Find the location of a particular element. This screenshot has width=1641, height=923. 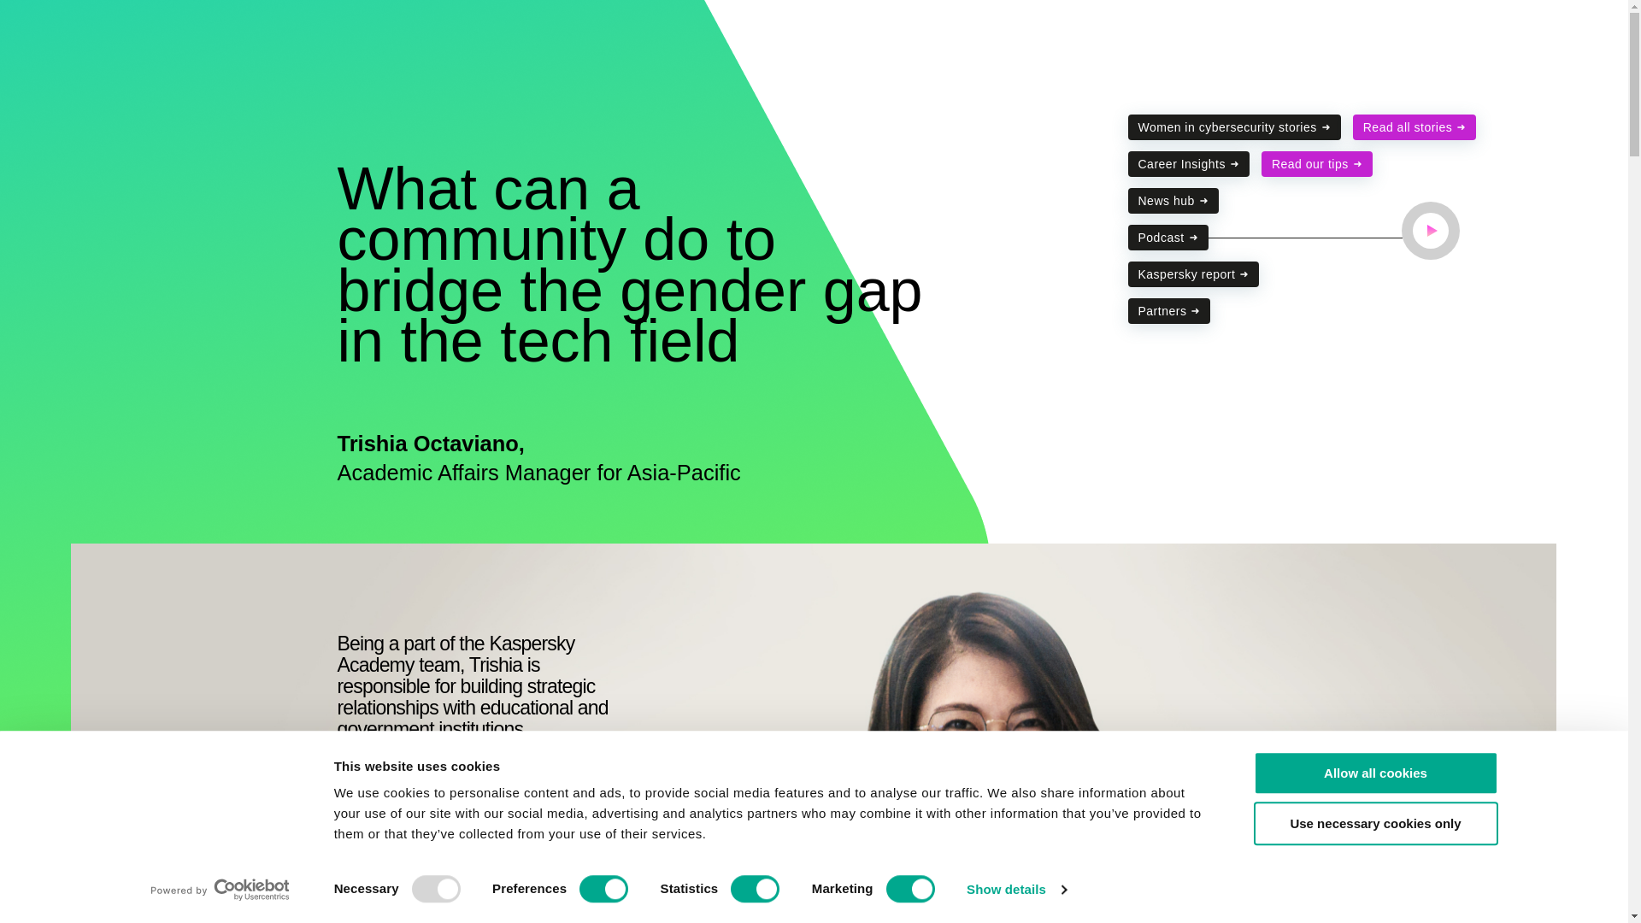

Show details is located at coordinates (1015, 890).